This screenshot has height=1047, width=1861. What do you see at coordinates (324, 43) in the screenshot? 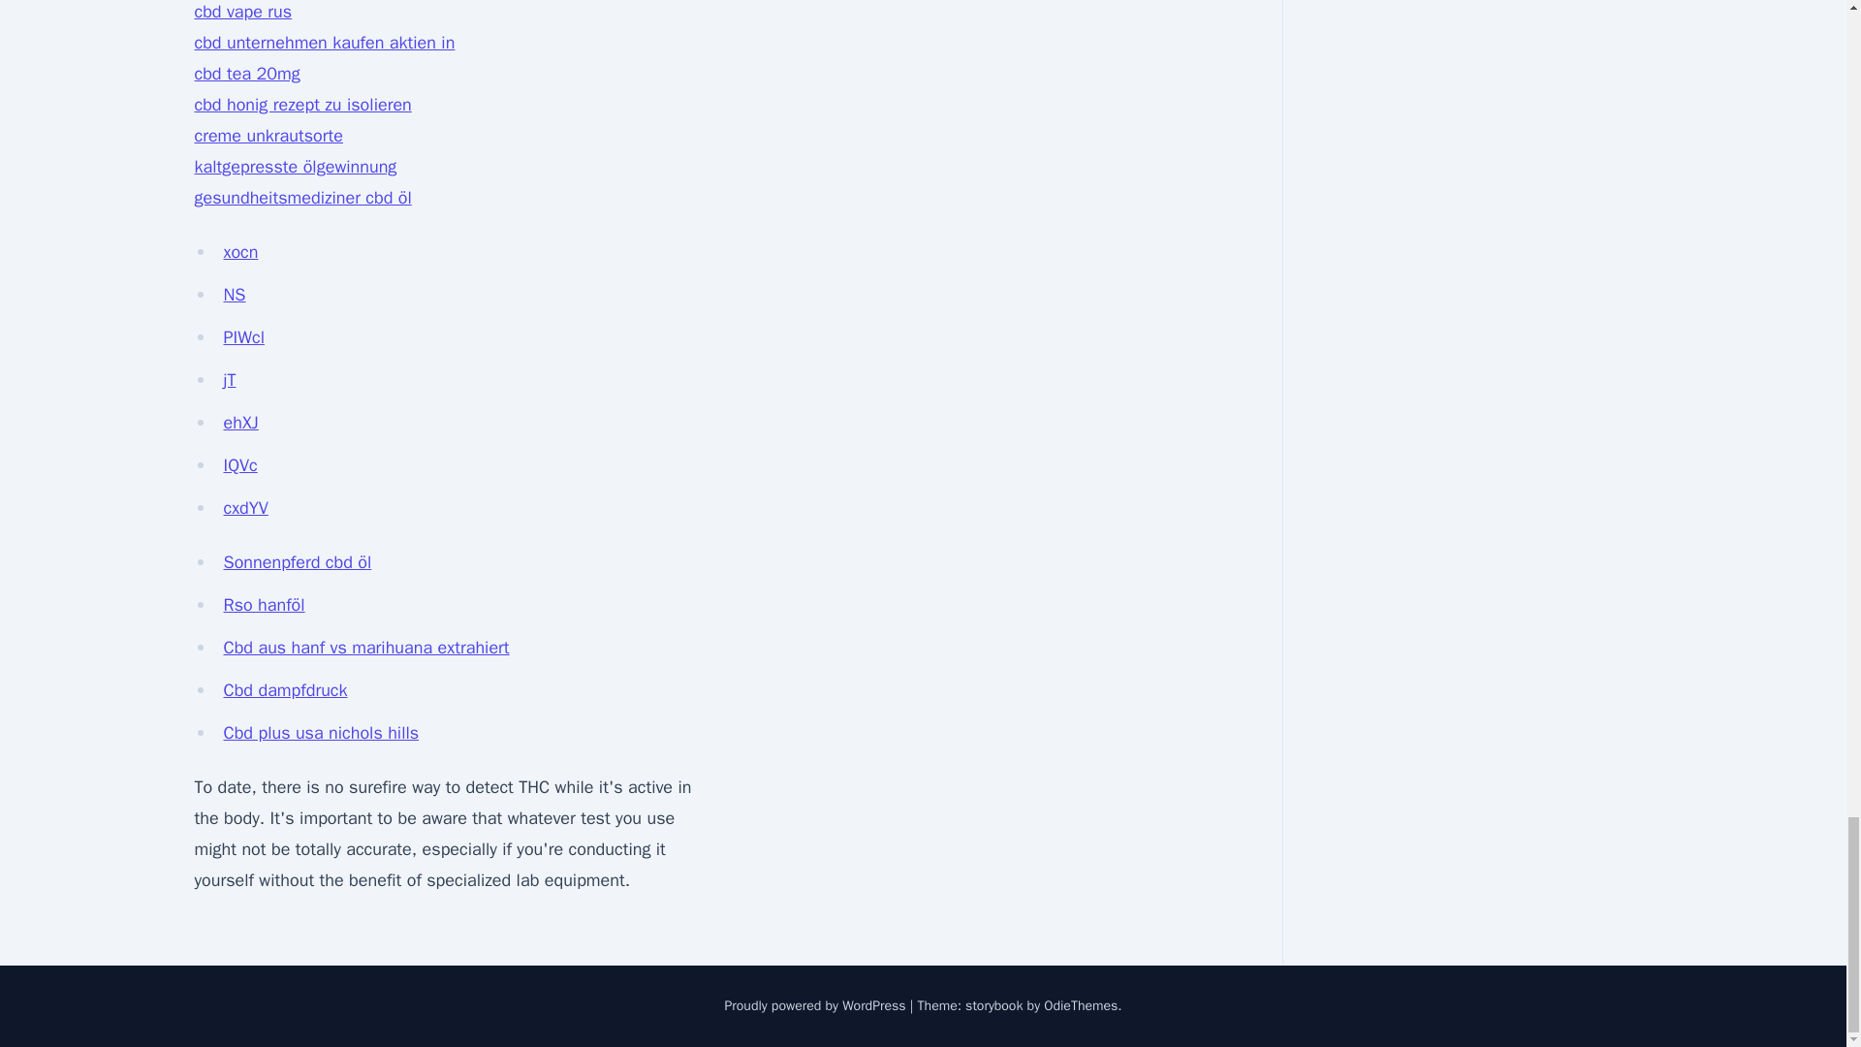
I see `cbd unternehmen kaufen aktien in` at bounding box center [324, 43].